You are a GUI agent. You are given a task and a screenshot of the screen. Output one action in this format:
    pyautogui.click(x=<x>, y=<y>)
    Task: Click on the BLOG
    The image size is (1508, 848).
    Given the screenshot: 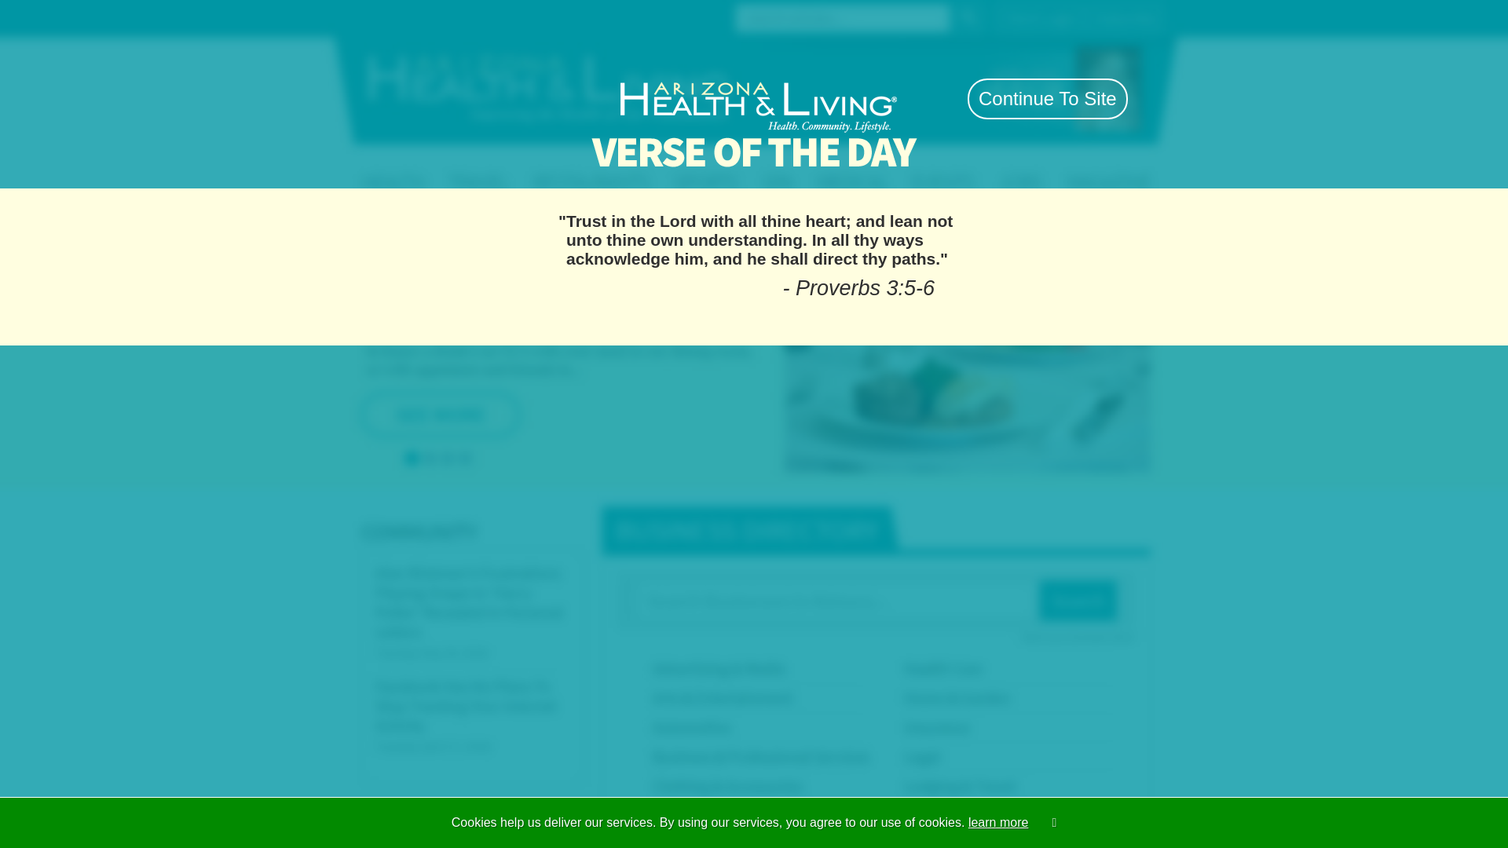 What is the action you would take?
    pyautogui.click(x=1140, y=166)
    